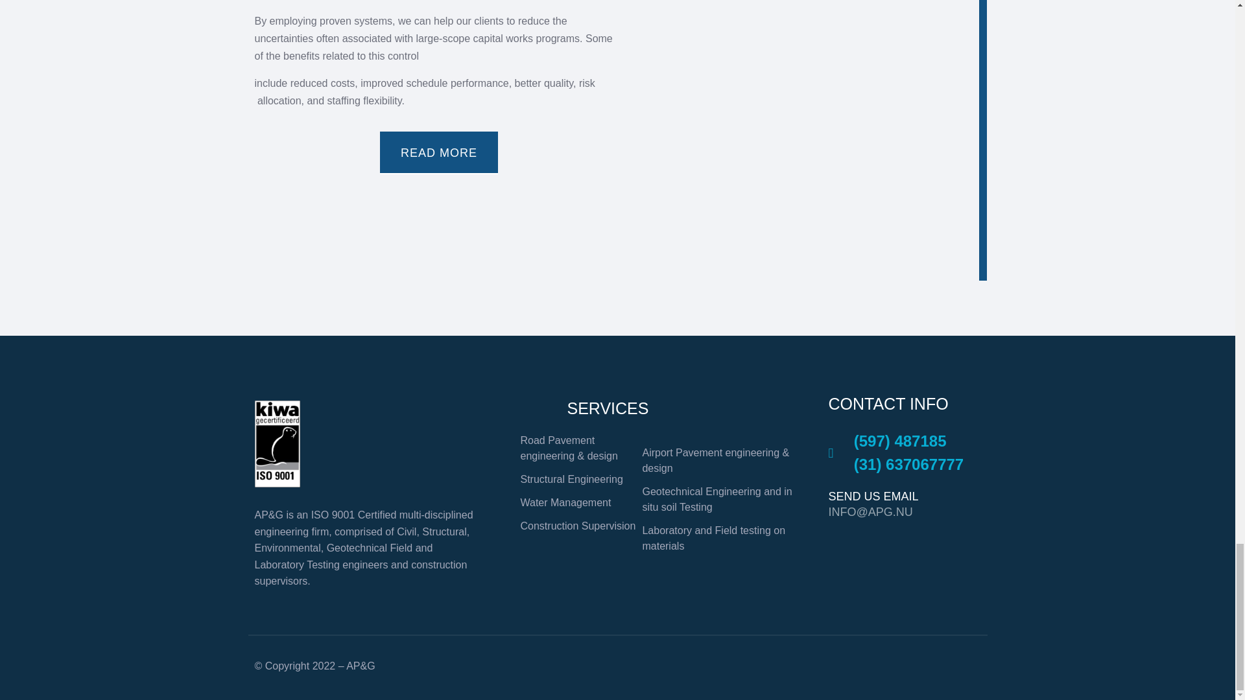 The image size is (1245, 700). I want to click on Laboratory and Field testing on materials, so click(718, 538).